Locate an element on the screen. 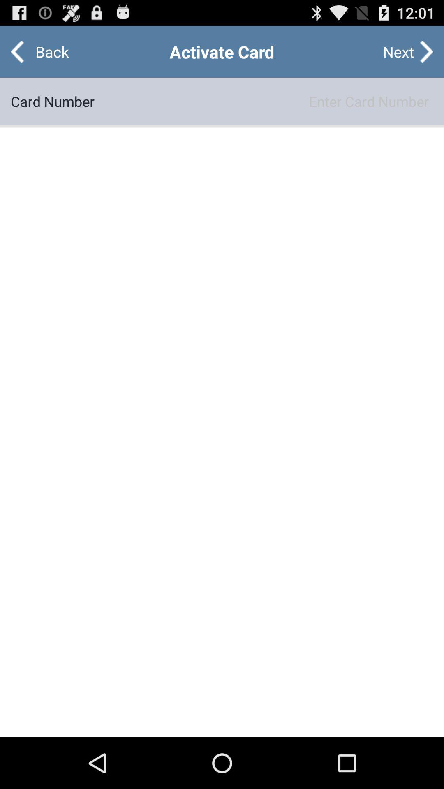 The height and width of the screenshot is (789, 444). turn on the button at the top right corner is located at coordinates (398, 52).